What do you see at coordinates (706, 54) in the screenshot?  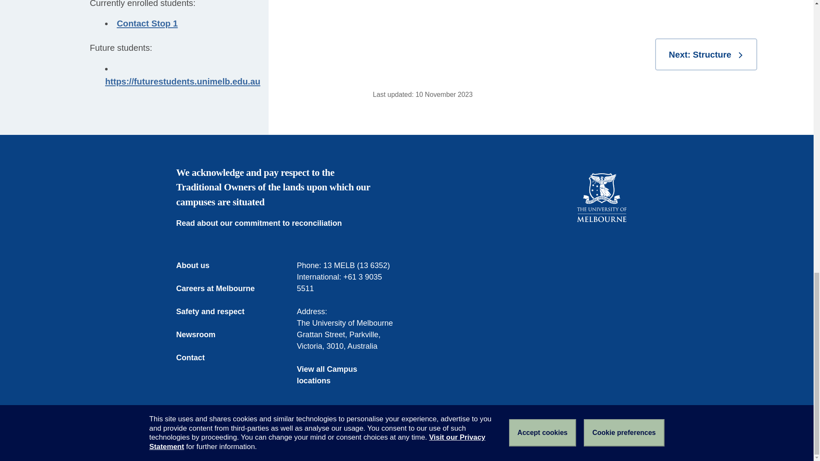 I see `Next: Structure` at bounding box center [706, 54].